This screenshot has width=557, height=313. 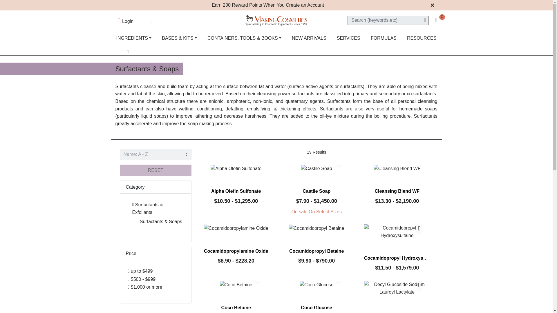 What do you see at coordinates (397, 169) in the screenshot?
I see `Cleansing Blend WF` at bounding box center [397, 169].